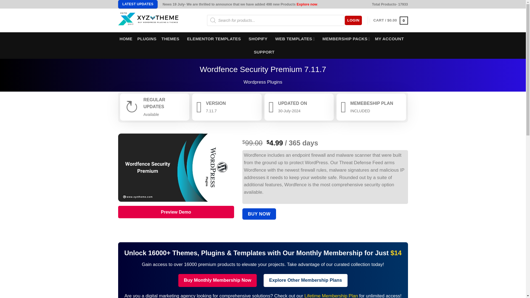 The width and height of the screenshot is (530, 298). What do you see at coordinates (259, 214) in the screenshot?
I see `BUY NOW` at bounding box center [259, 214].